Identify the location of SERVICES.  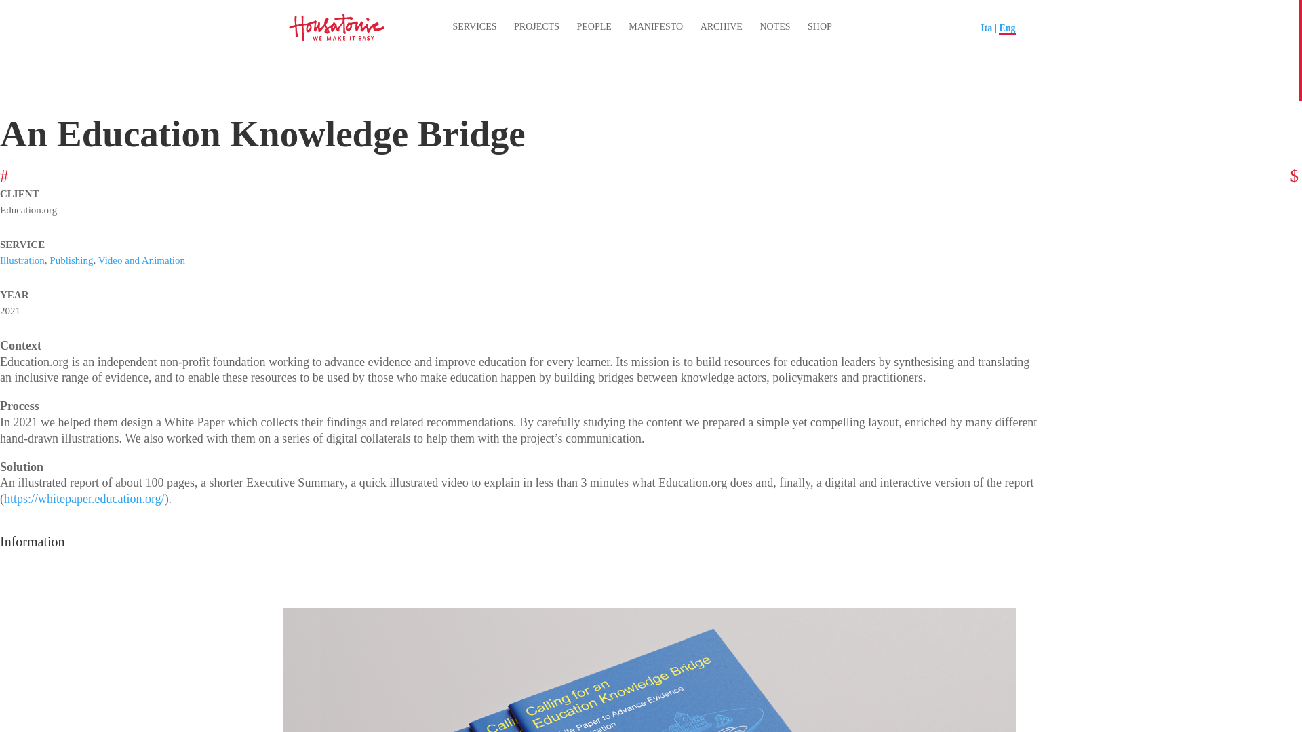
(475, 27).